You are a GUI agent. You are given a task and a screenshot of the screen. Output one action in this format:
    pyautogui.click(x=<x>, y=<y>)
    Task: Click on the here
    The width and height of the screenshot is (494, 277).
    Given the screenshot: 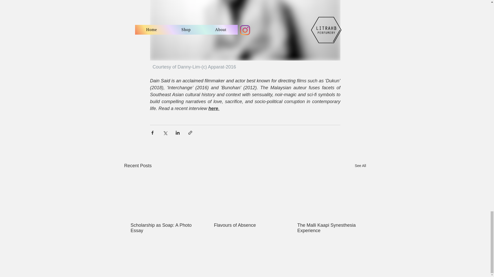 What is the action you would take?
    pyautogui.click(x=213, y=108)
    